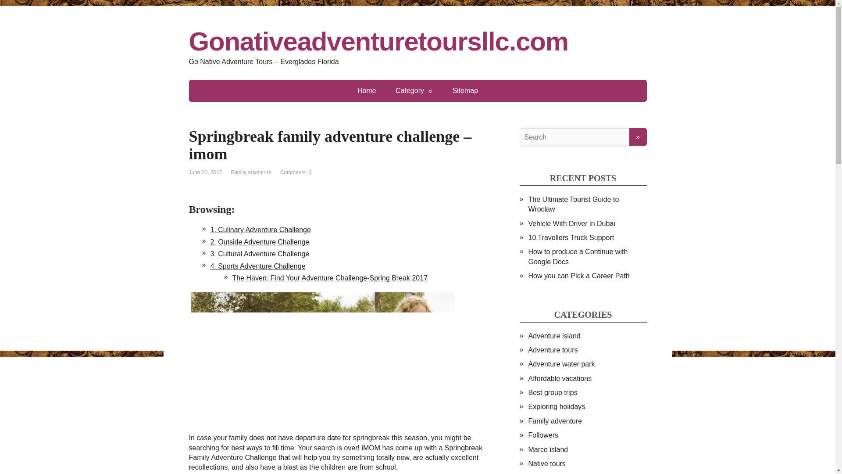 Image resolution: width=842 pixels, height=474 pixels. What do you see at coordinates (553, 336) in the screenshot?
I see `Adventure island` at bounding box center [553, 336].